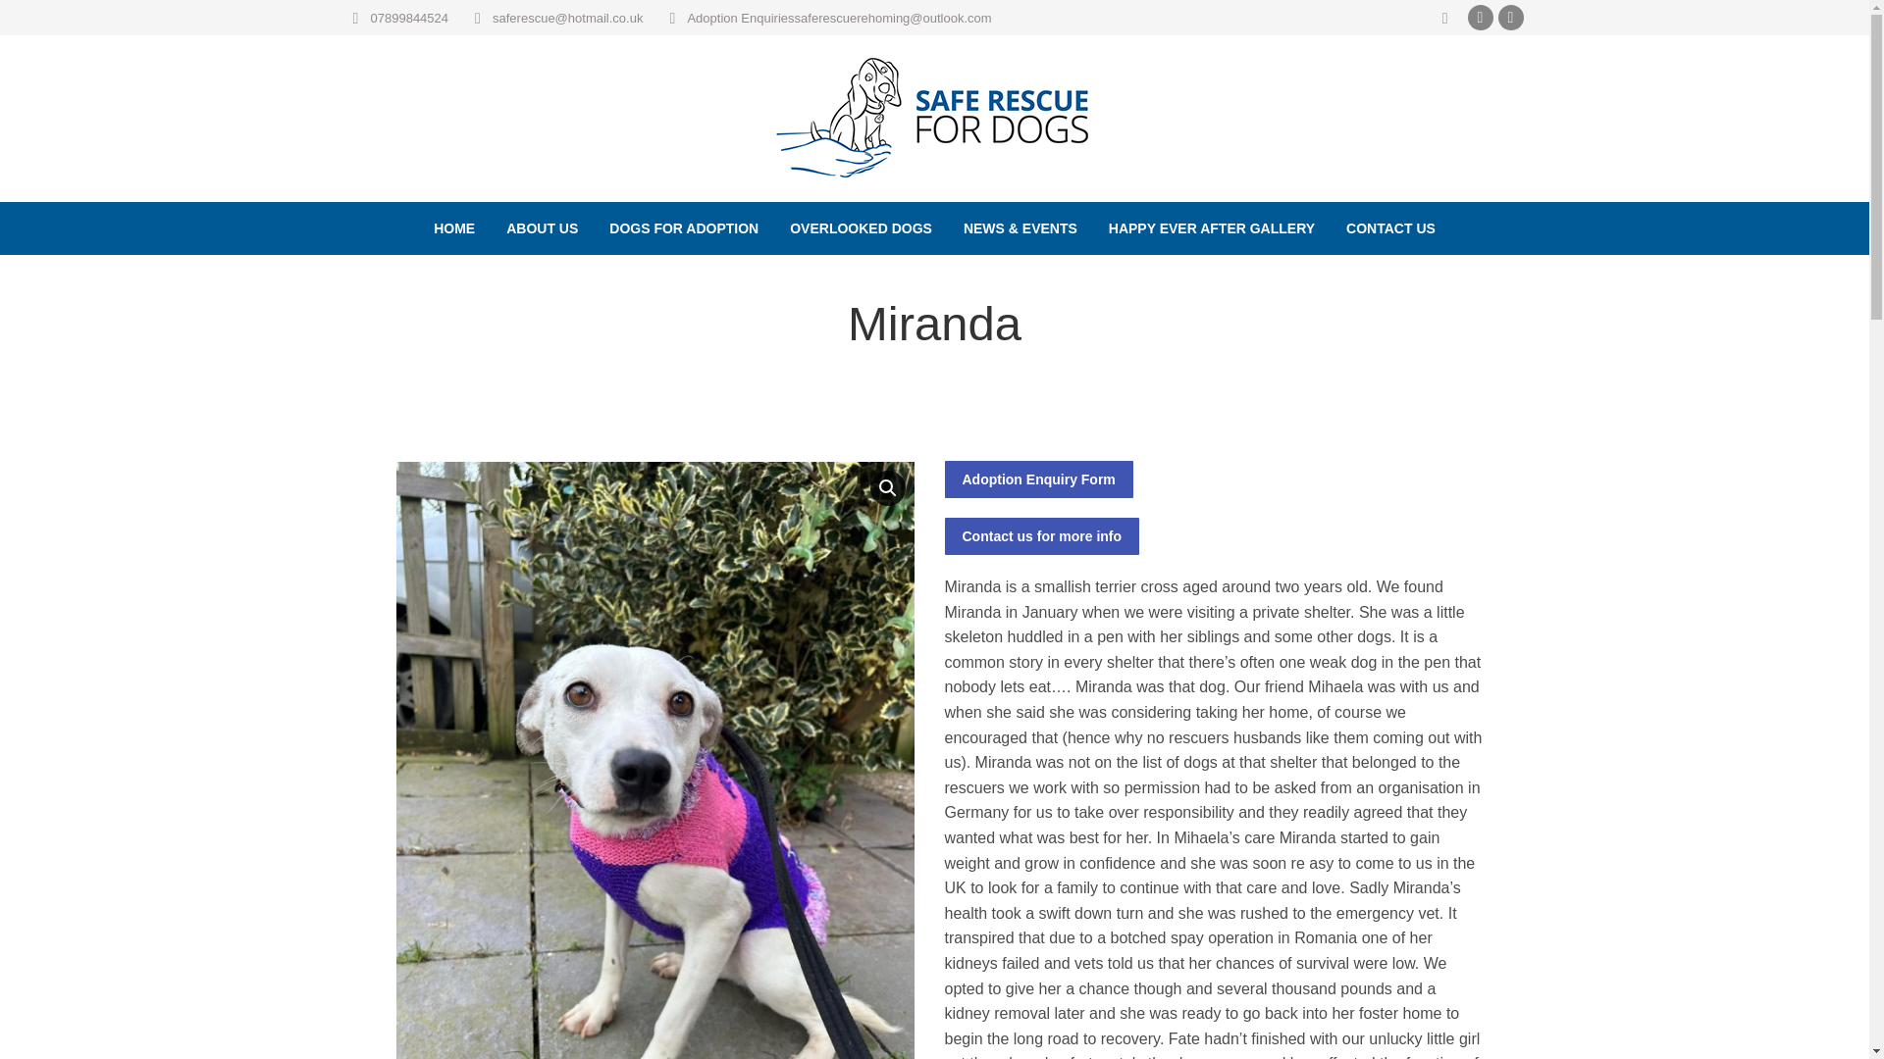 The image size is (1884, 1059). I want to click on CONTACT US, so click(1389, 228).